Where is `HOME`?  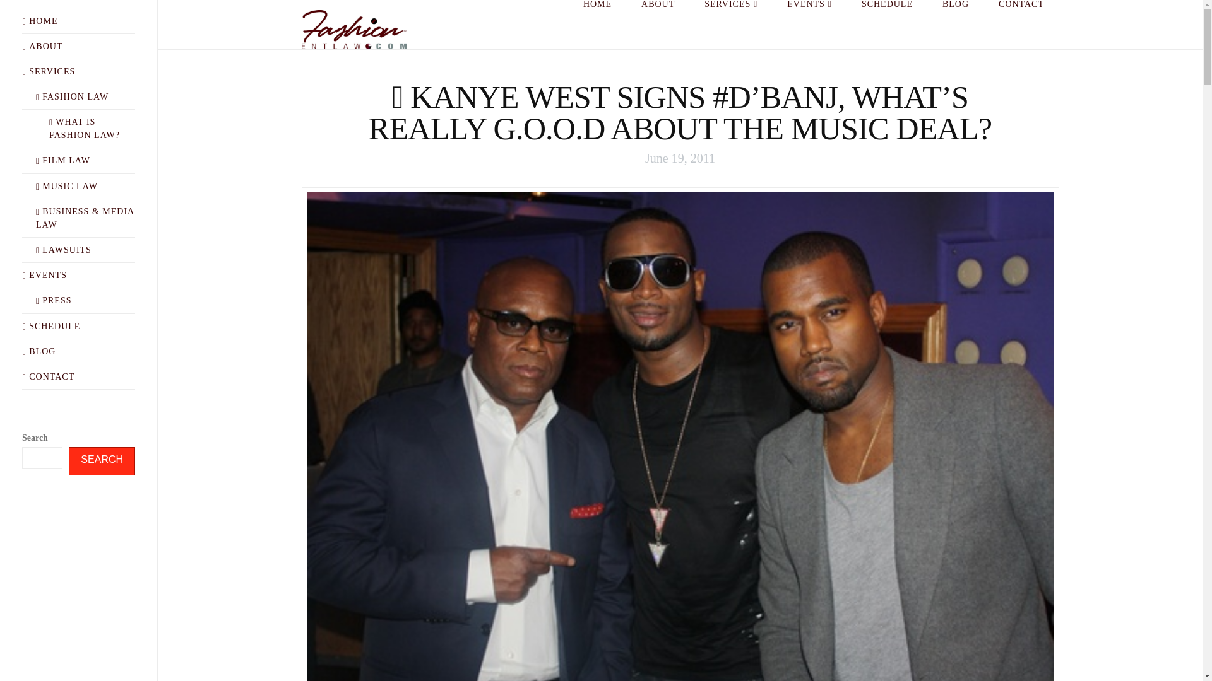 HOME is located at coordinates (47, 21).